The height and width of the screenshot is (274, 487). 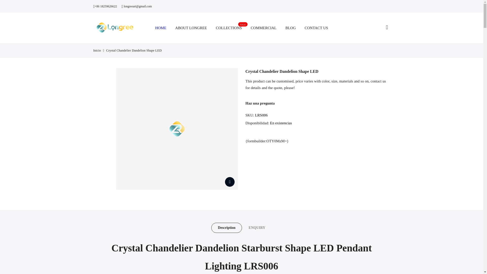 I want to click on CASCADING CHANDELIERS, so click(x=192, y=164).